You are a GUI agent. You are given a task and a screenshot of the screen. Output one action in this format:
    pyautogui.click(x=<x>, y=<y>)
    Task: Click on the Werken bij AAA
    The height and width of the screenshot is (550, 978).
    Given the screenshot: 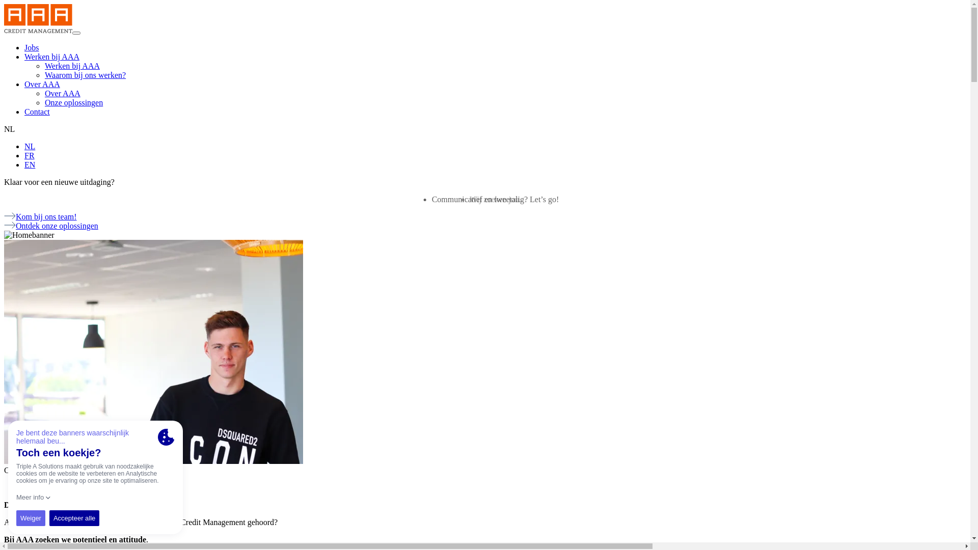 What is the action you would take?
    pyautogui.click(x=72, y=66)
    